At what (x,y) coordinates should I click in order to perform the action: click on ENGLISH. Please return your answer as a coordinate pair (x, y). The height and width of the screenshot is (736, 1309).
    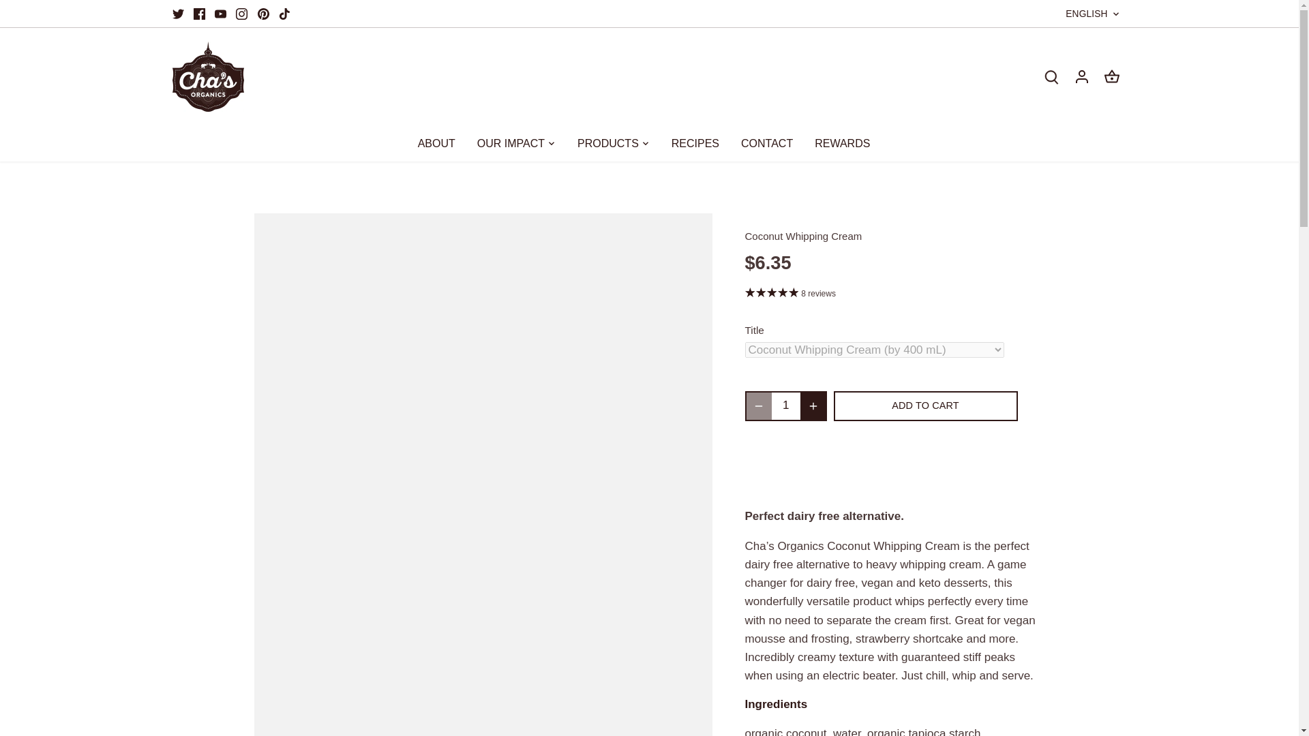
    Looking at the image, I should click on (1092, 14).